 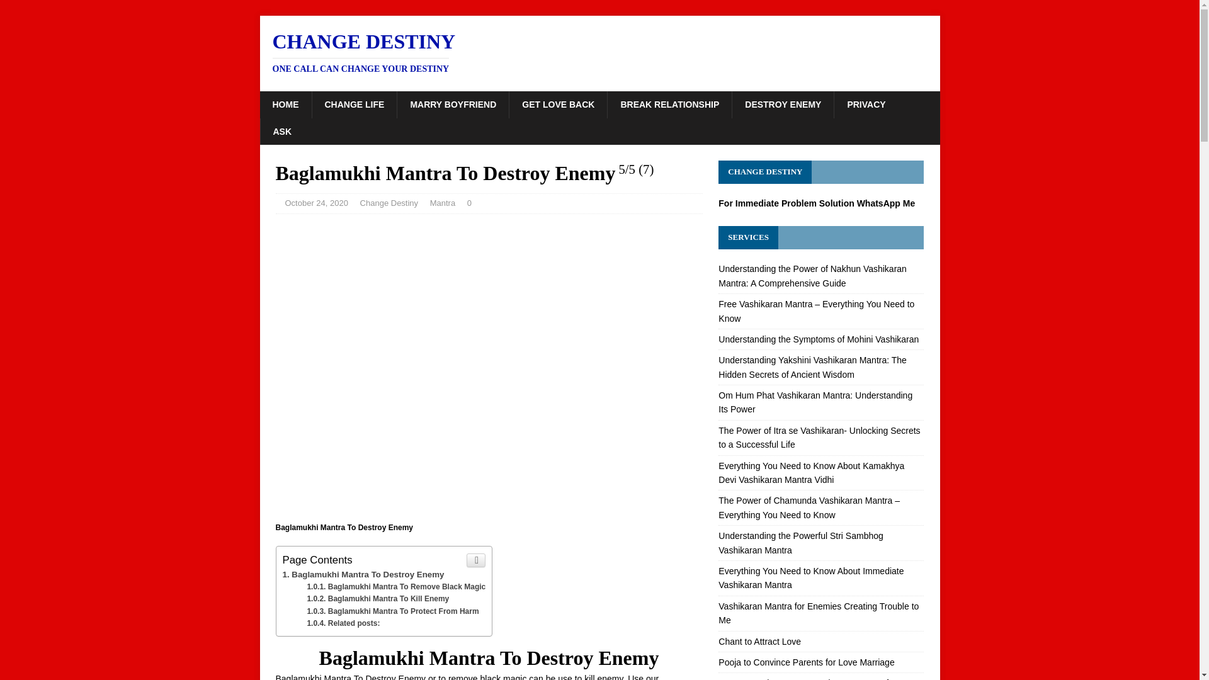 I want to click on Mantra, so click(x=443, y=203).